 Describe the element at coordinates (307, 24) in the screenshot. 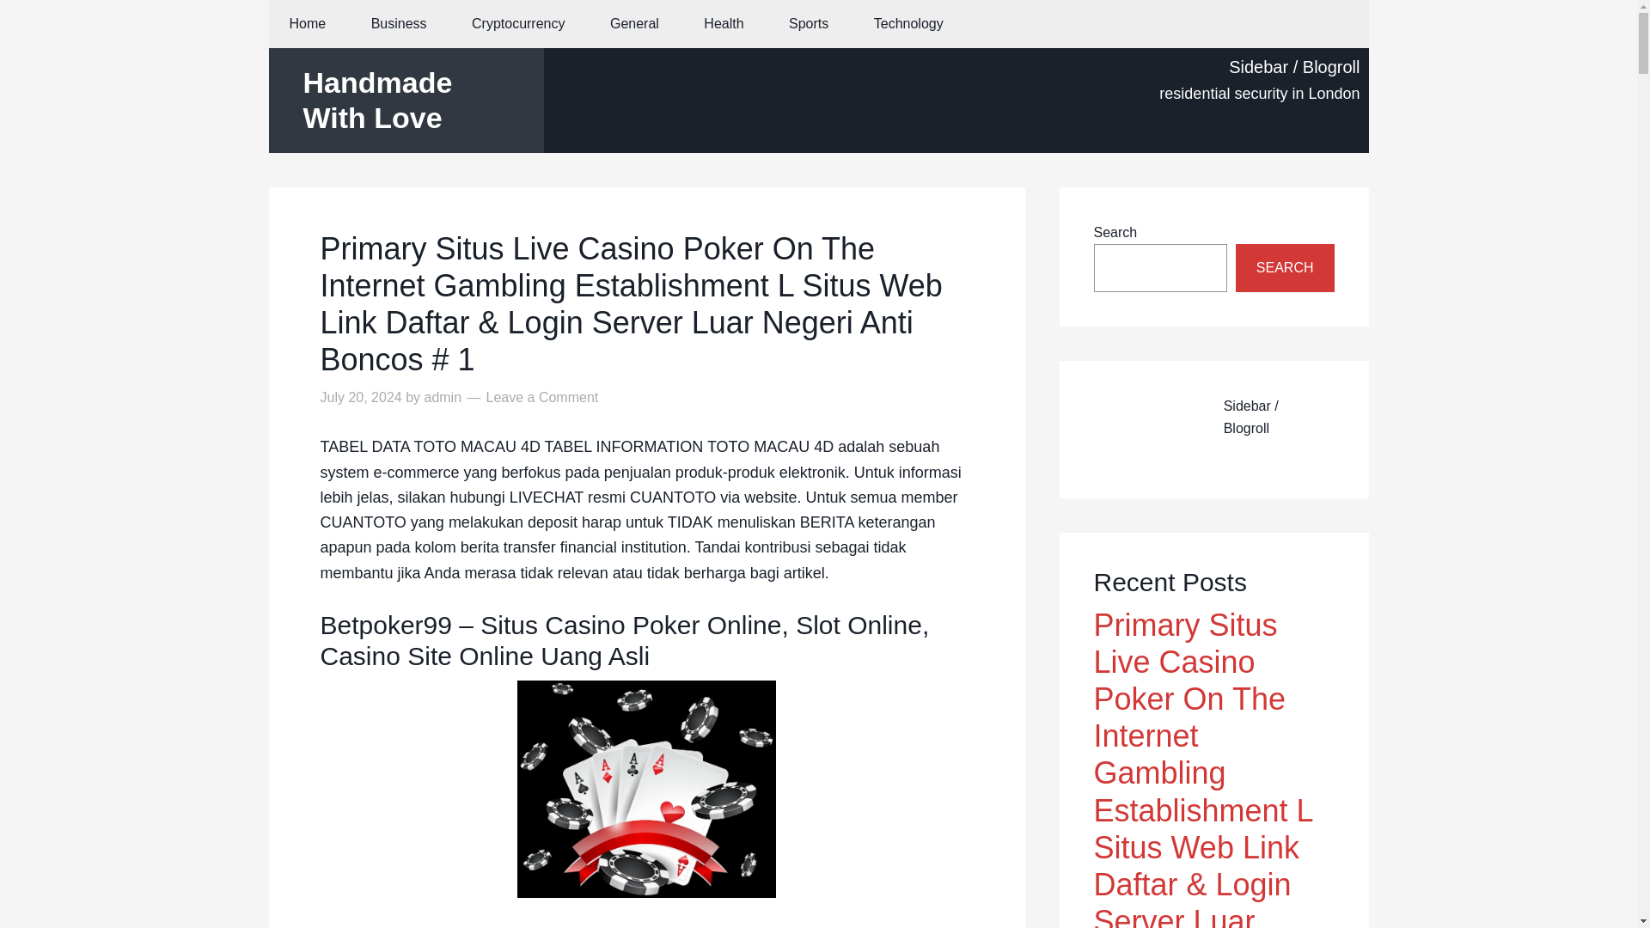

I see `Home` at that location.